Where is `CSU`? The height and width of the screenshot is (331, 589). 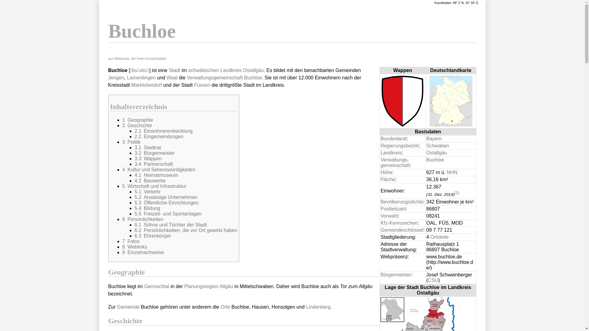 CSU is located at coordinates (433, 280).